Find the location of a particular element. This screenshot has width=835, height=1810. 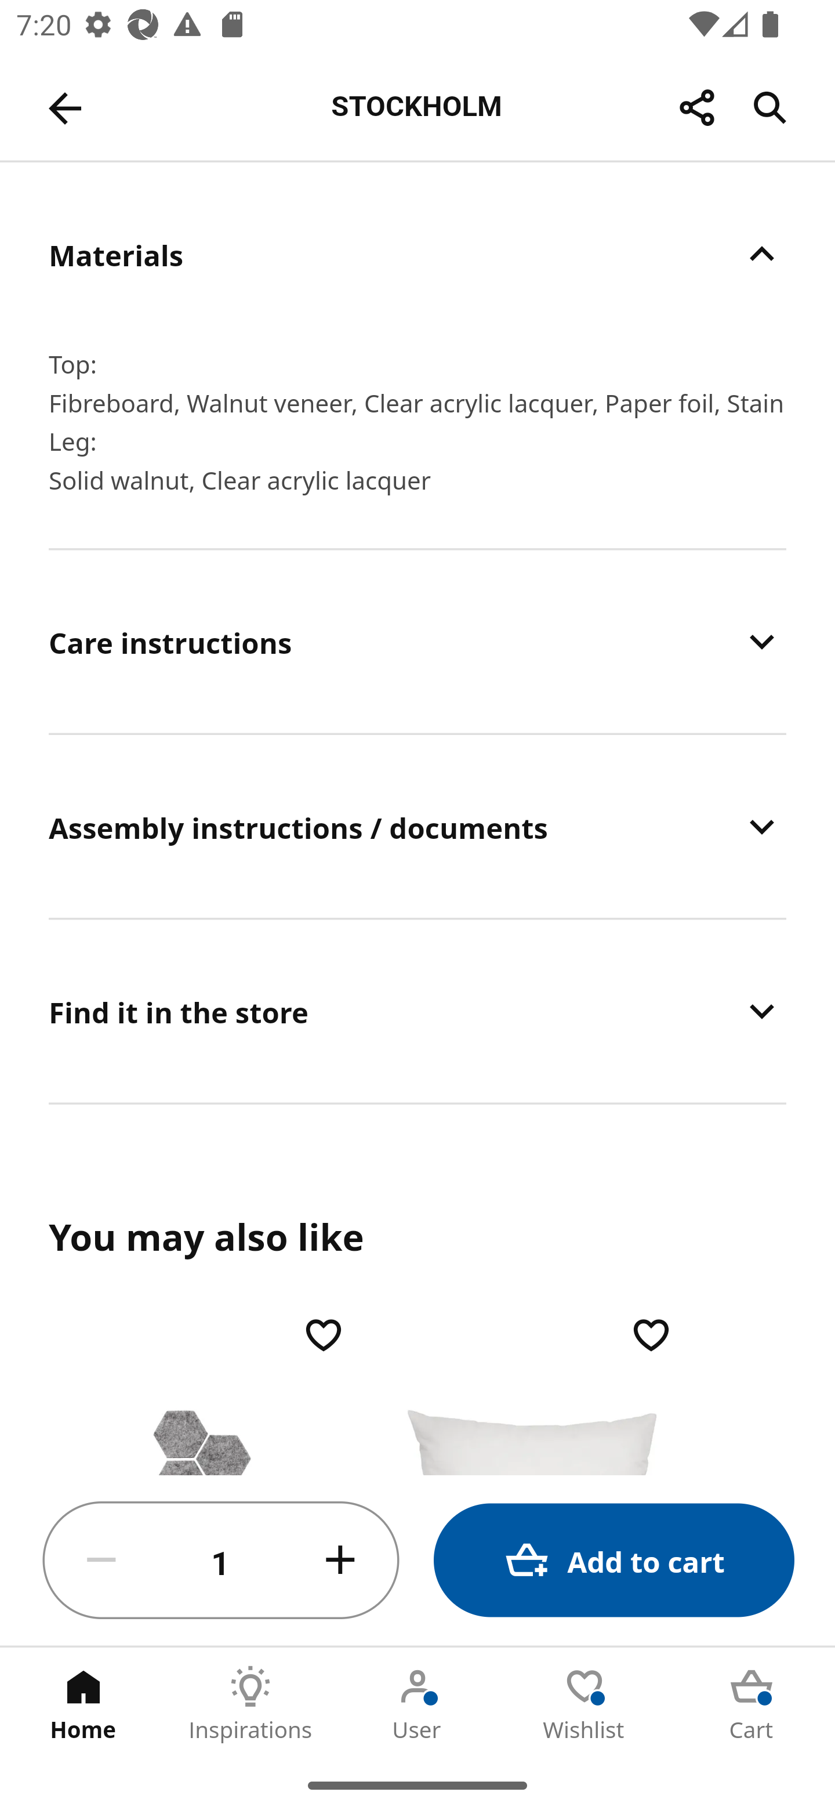

Find it in the store is located at coordinates (418, 1011).